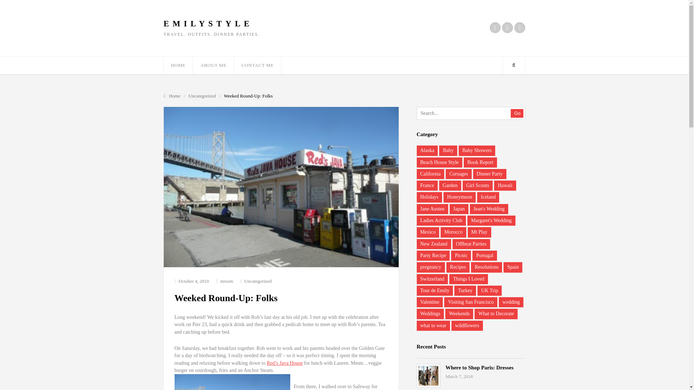 This screenshot has width=694, height=390. I want to click on Home, so click(172, 96).